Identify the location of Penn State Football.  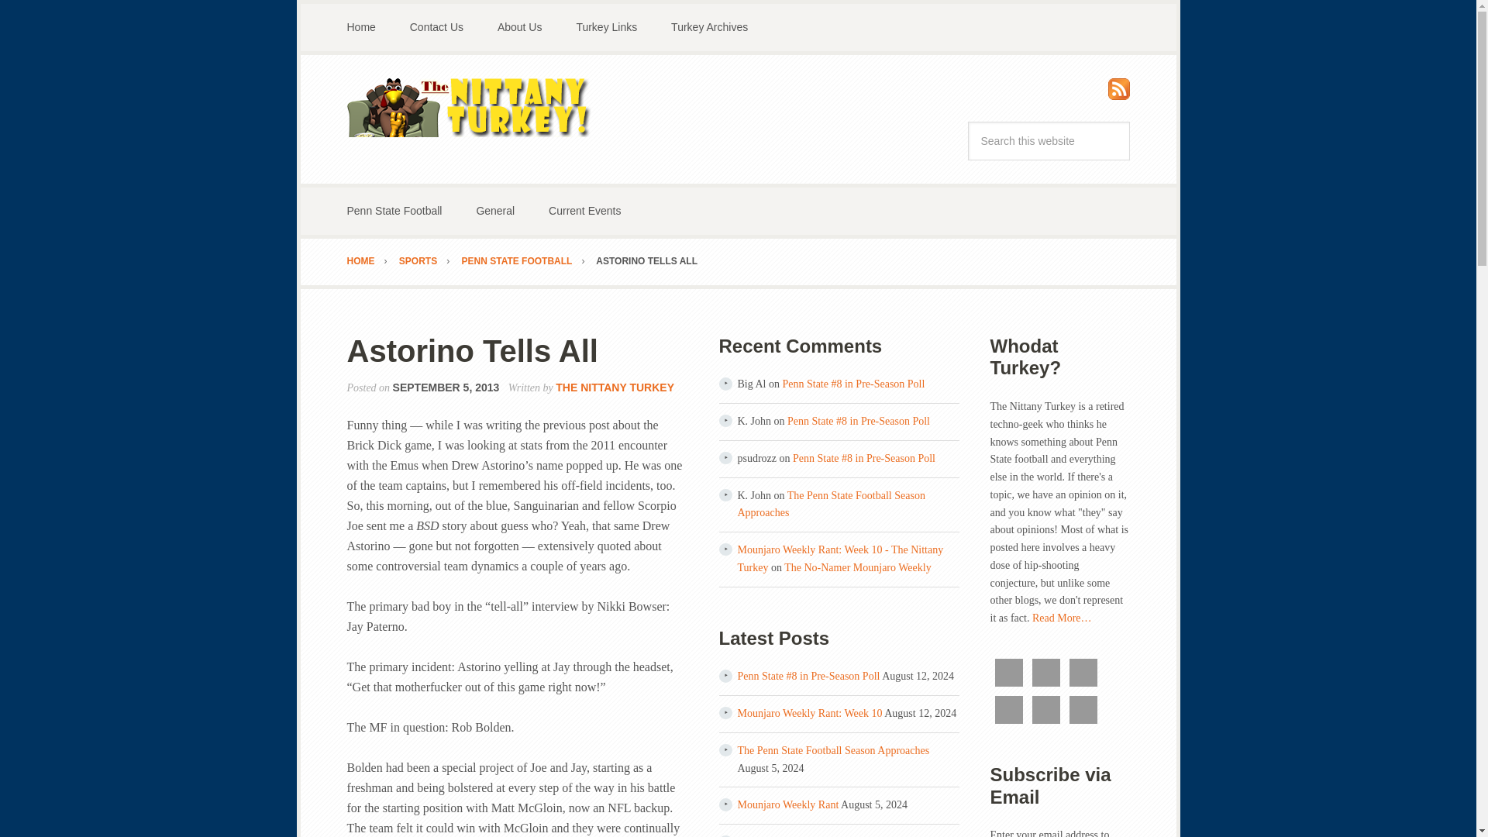
(395, 211).